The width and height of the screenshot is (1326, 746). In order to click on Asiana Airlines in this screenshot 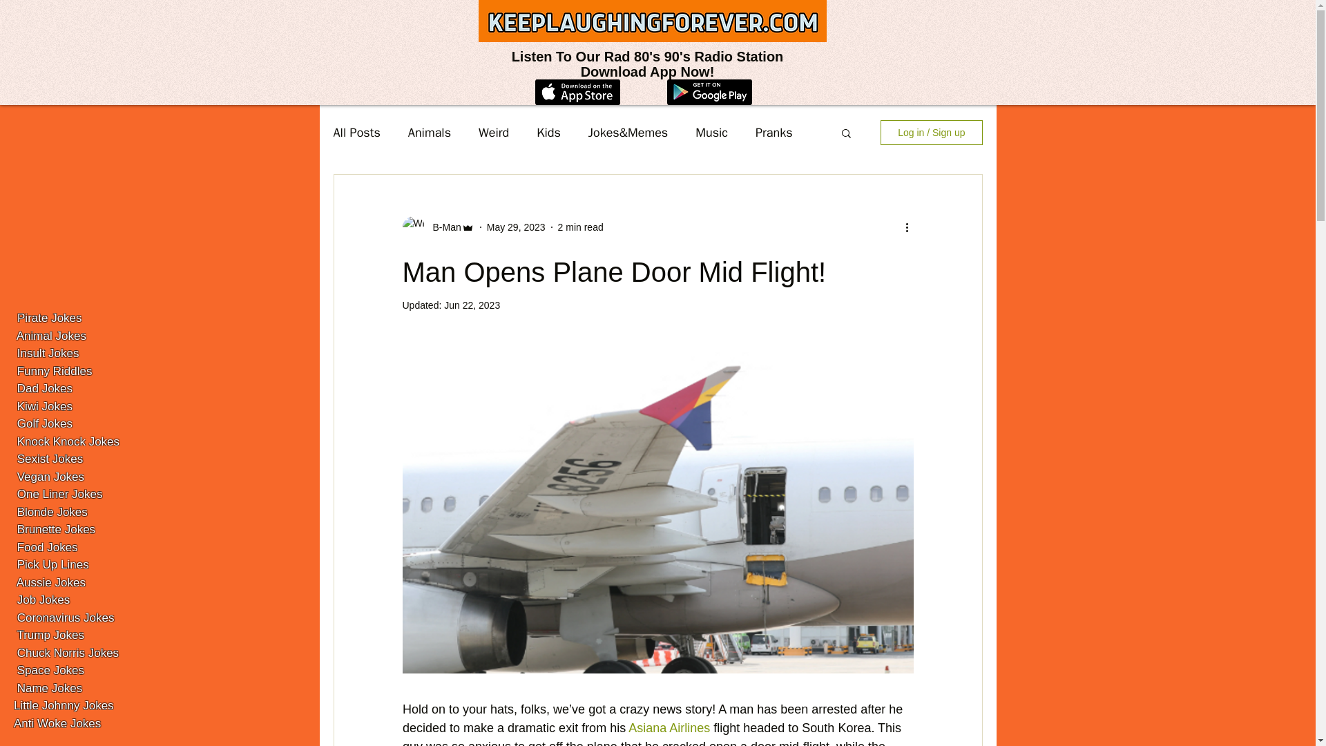, I will do `click(669, 728)`.